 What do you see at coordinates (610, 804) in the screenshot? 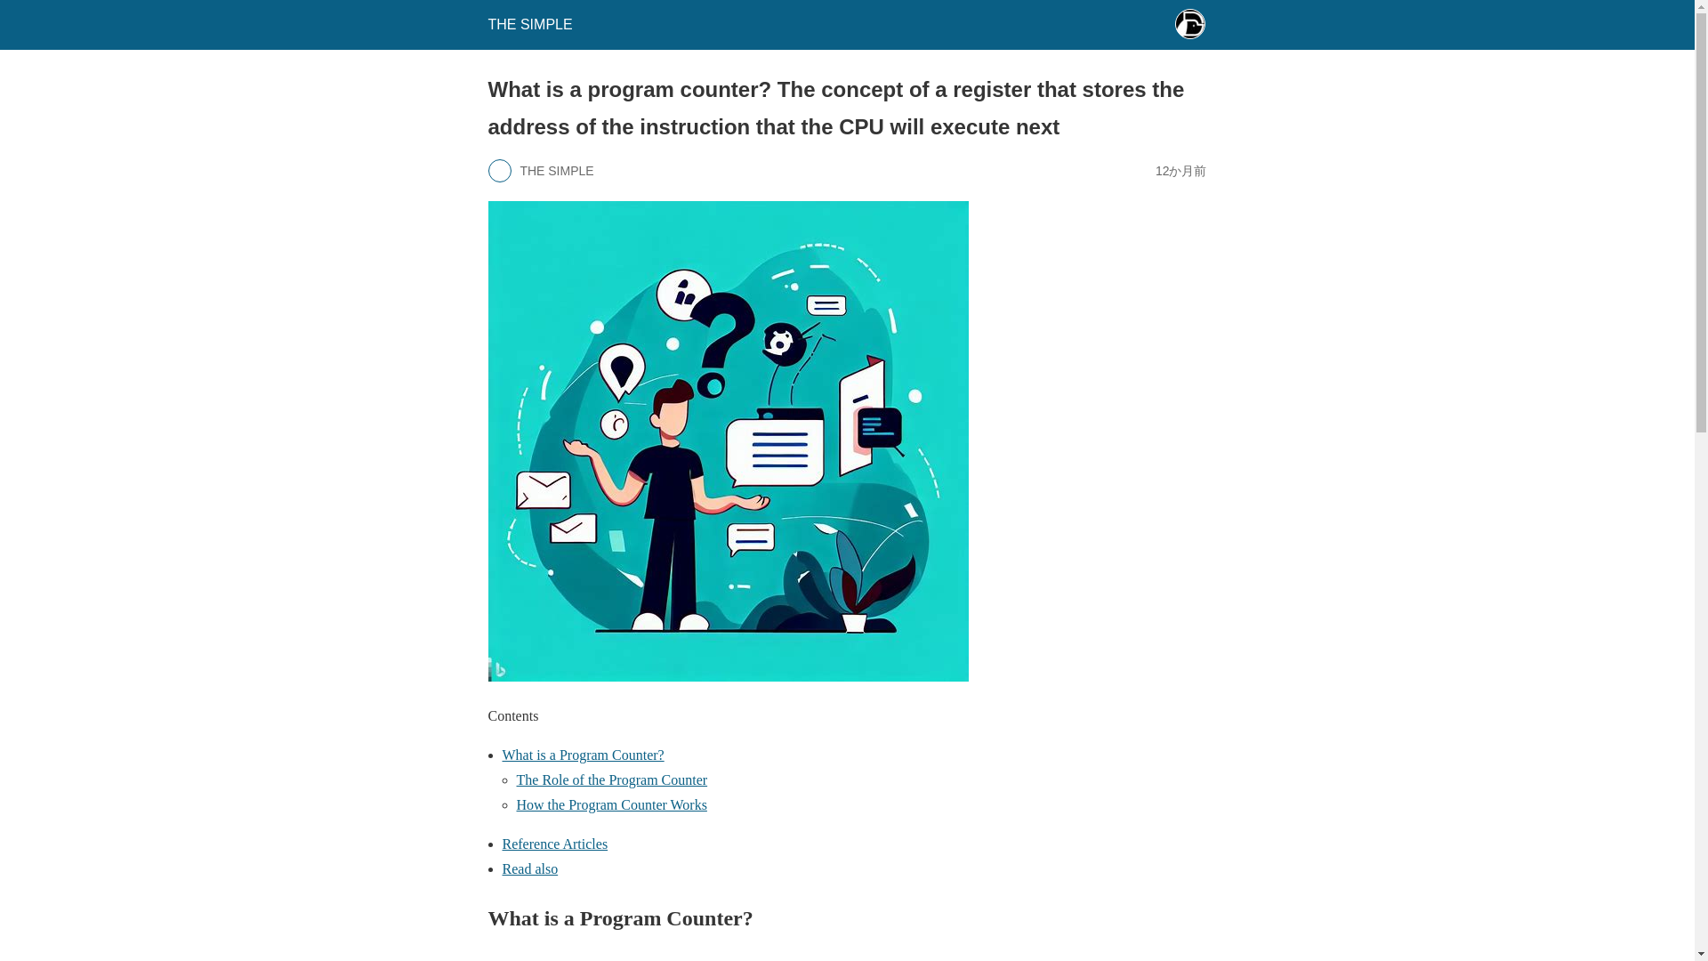
I see `How the Program Counter Works` at bounding box center [610, 804].